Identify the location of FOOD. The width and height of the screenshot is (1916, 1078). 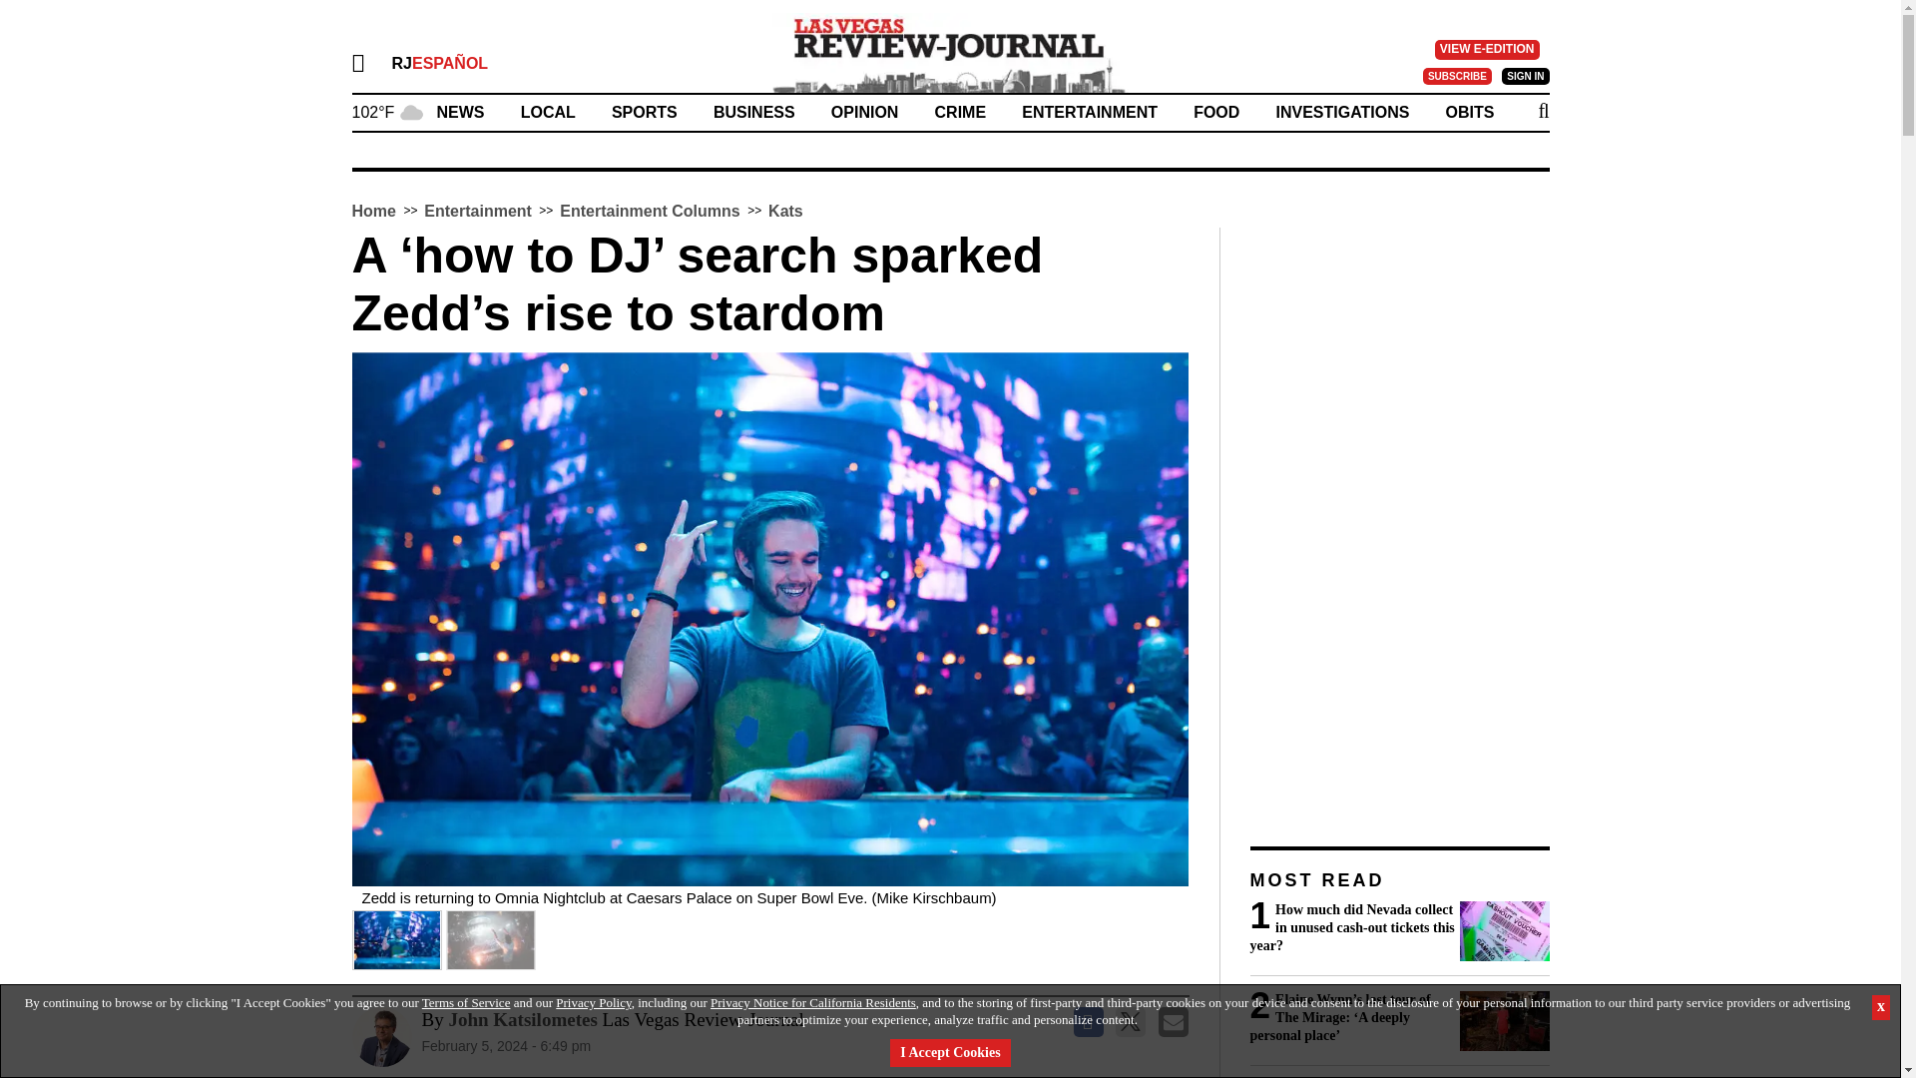
(1216, 112).